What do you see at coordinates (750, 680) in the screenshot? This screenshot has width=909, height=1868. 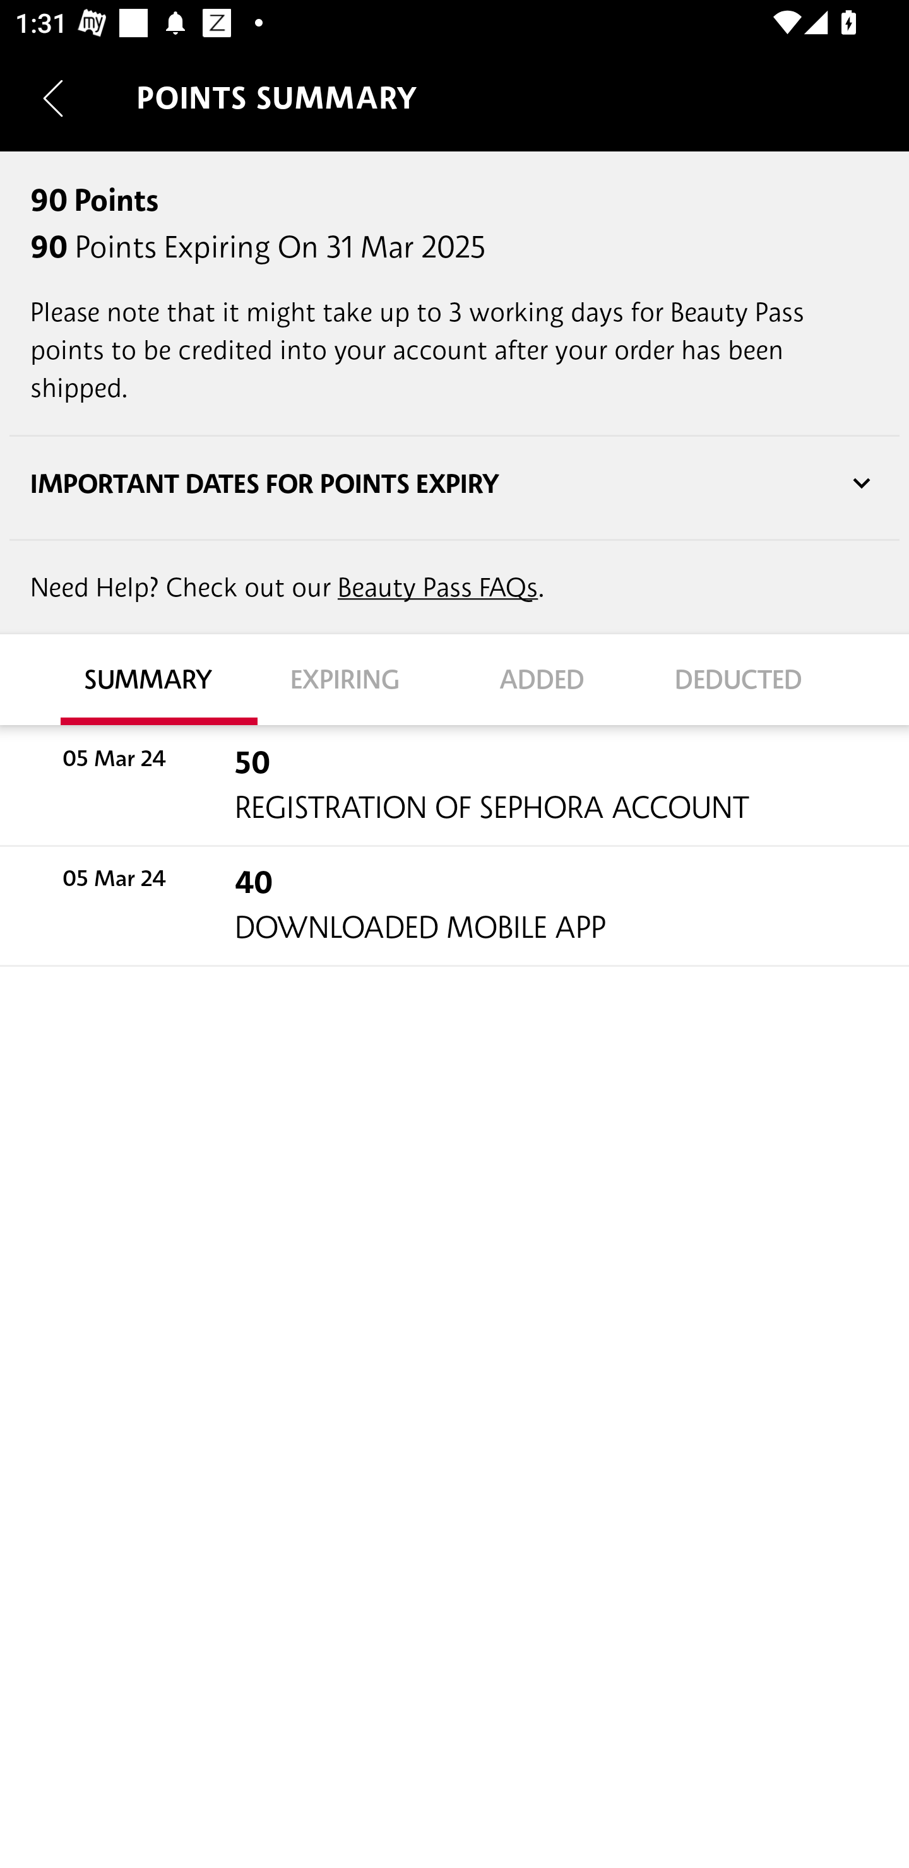 I see `DEDUCTED` at bounding box center [750, 680].